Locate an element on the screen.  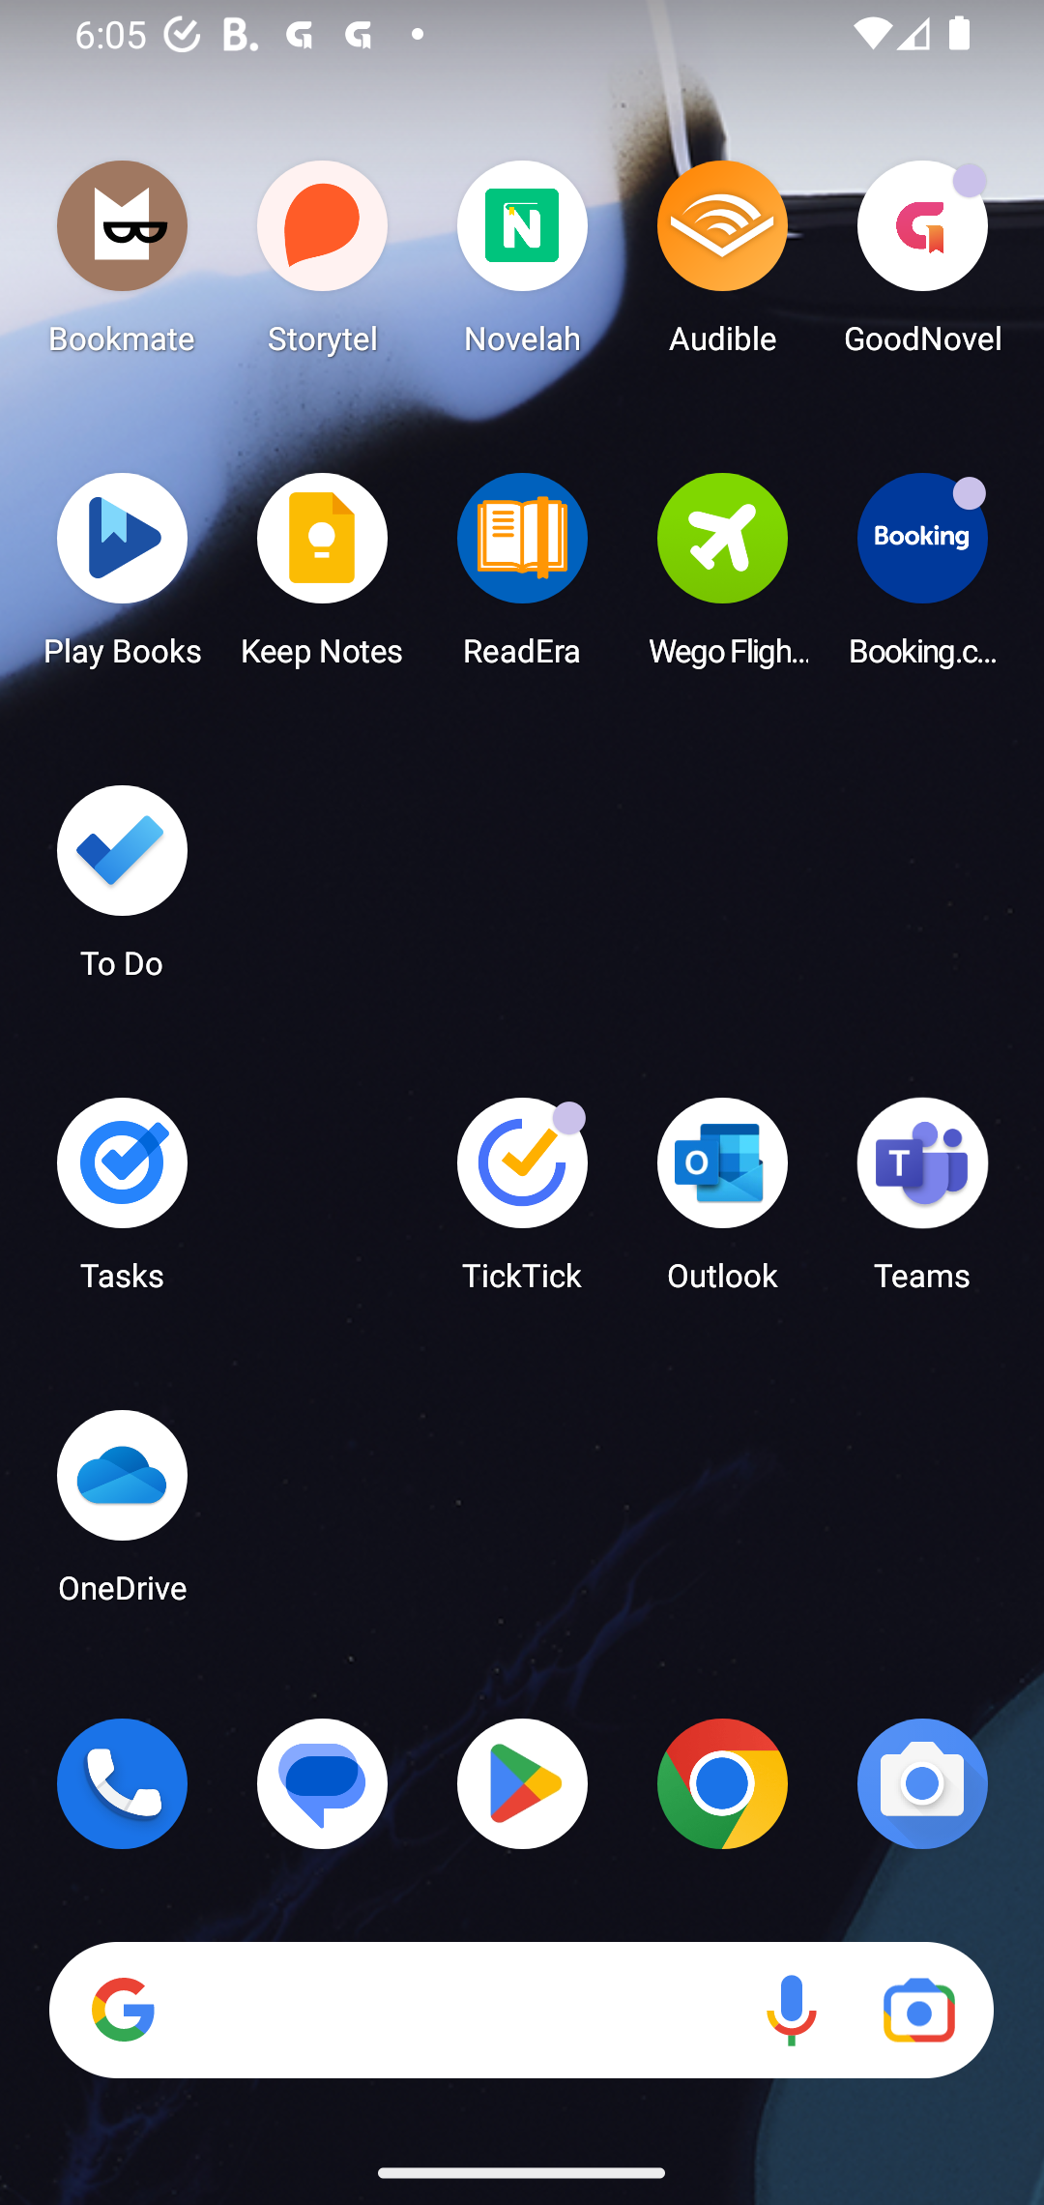
Novelah is located at coordinates (522, 265).